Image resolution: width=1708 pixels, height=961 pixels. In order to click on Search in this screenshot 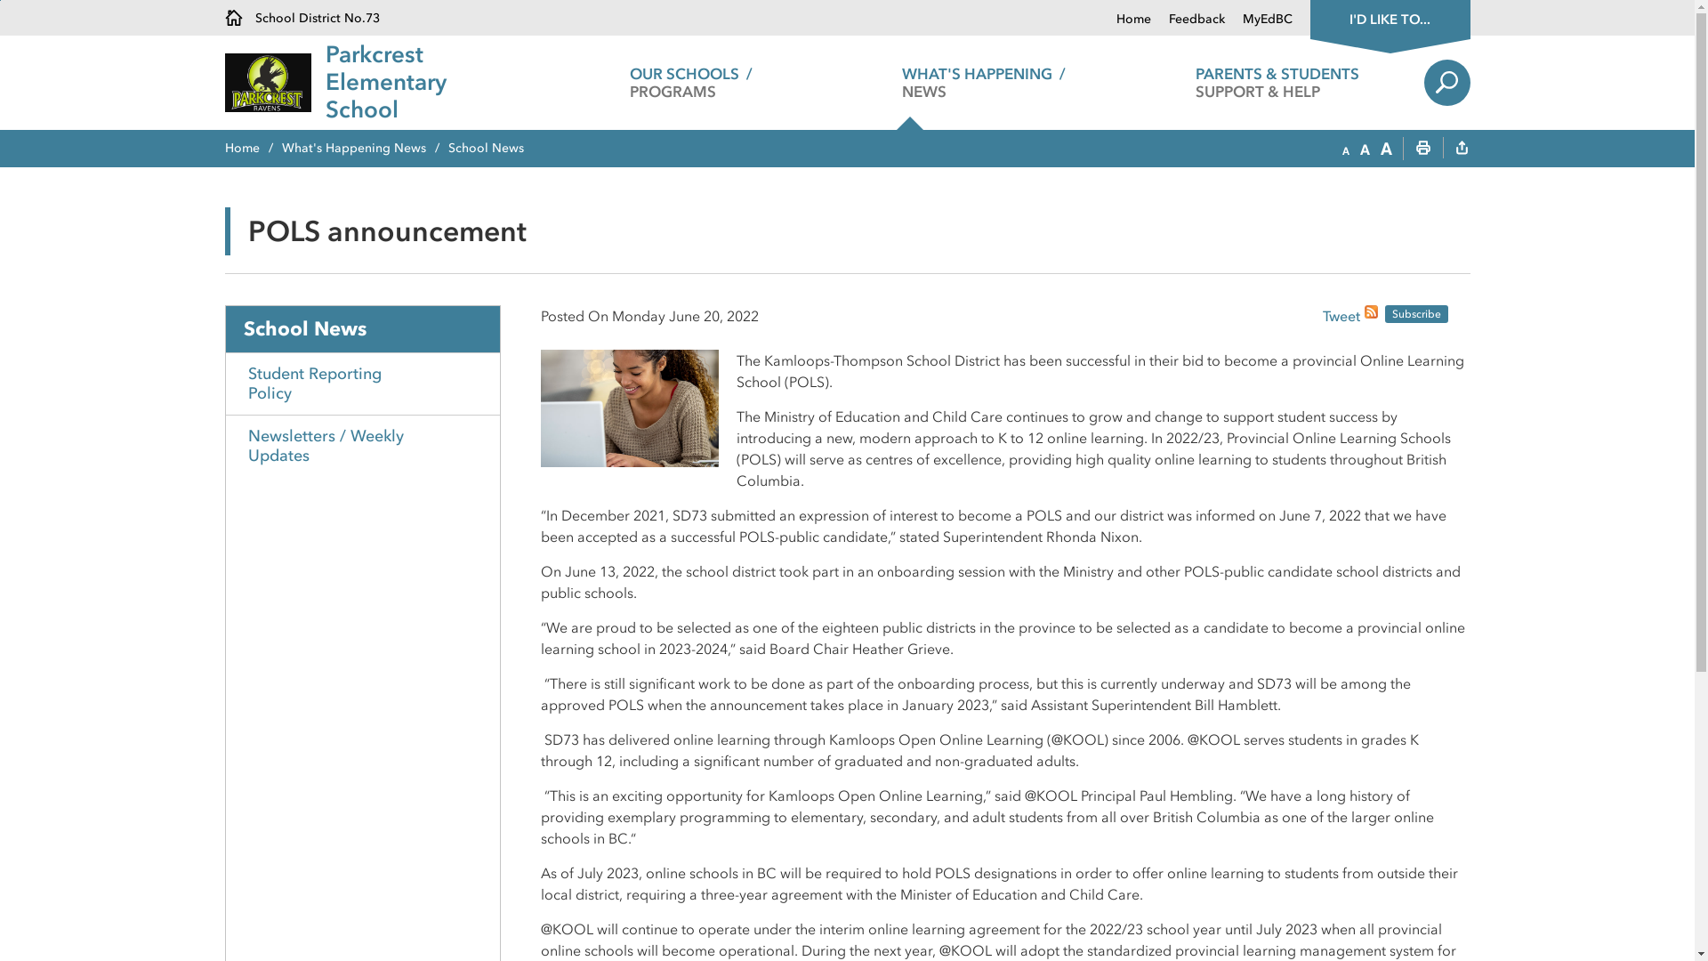, I will do `click(1446, 83)`.